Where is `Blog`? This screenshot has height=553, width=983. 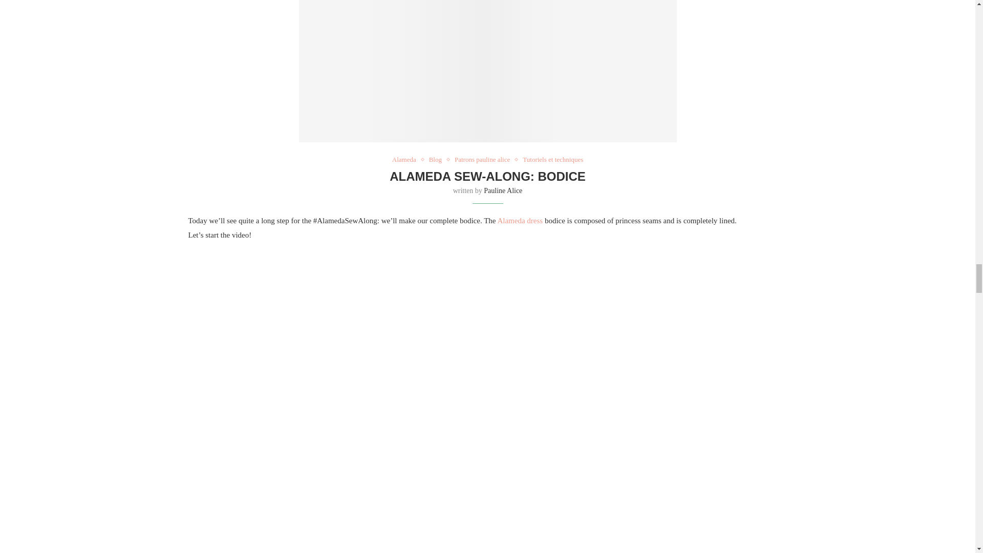
Blog is located at coordinates (438, 159).